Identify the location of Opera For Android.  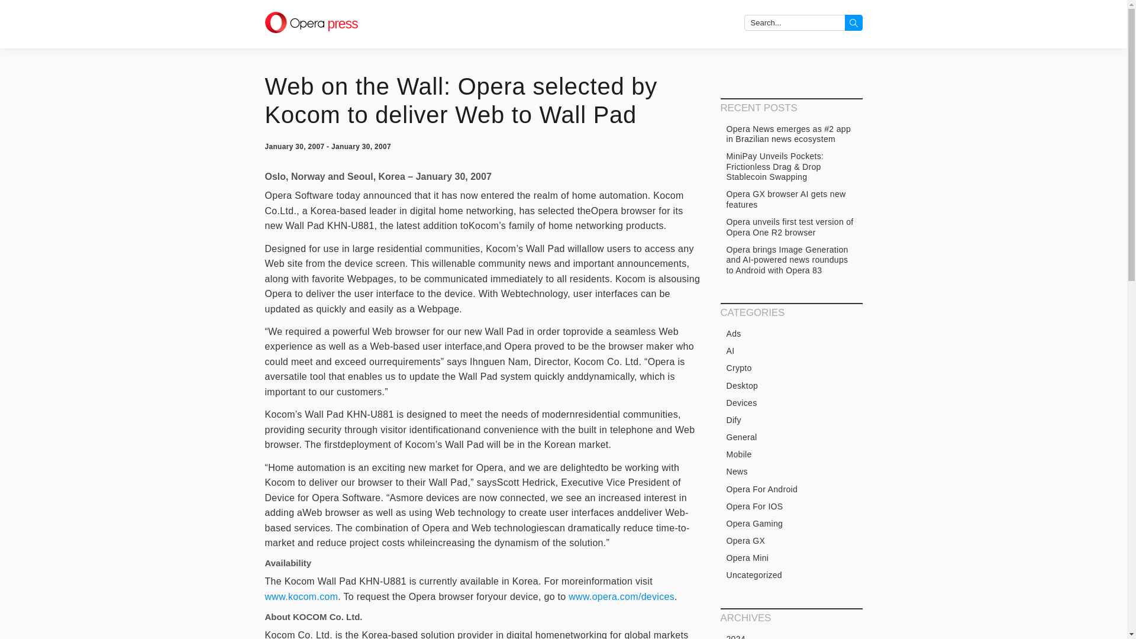
(791, 489).